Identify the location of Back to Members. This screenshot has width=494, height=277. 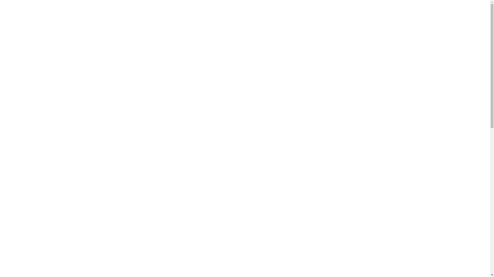
(92, 24).